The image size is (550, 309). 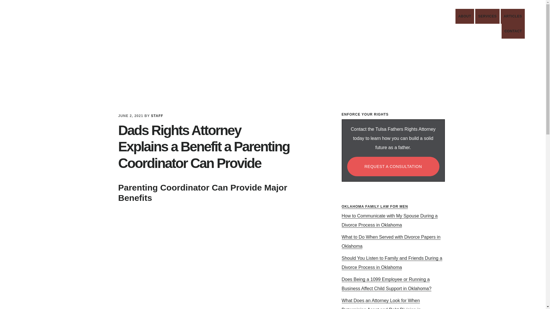 What do you see at coordinates (213, 254) in the screenshot?
I see `ARTICLES` at bounding box center [213, 254].